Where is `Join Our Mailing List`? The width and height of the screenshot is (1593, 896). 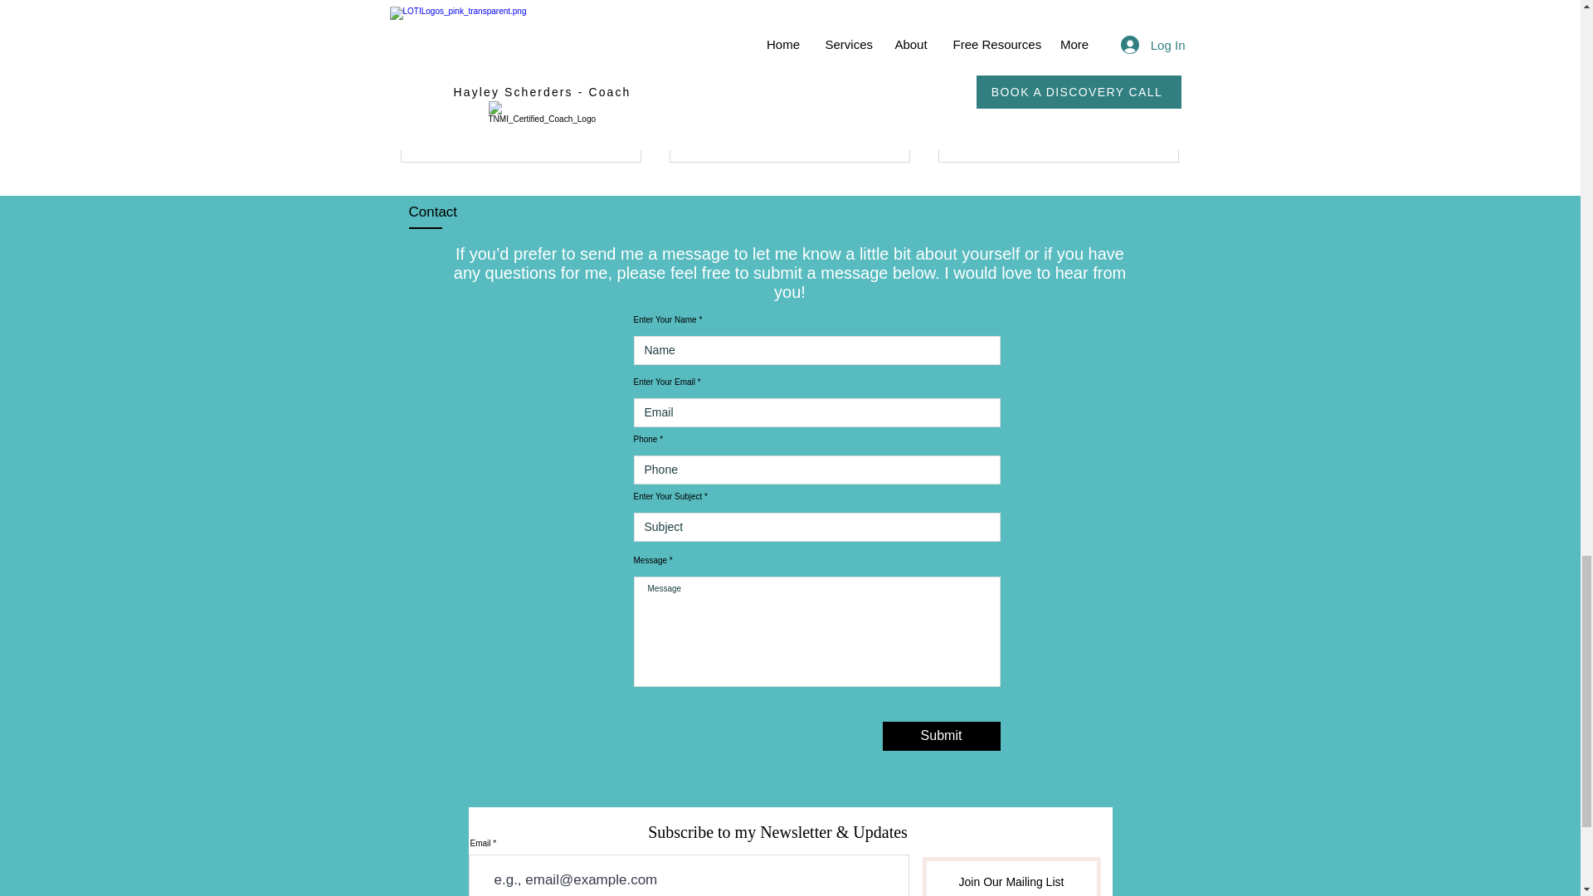 Join Our Mailing List is located at coordinates (1025, 134).